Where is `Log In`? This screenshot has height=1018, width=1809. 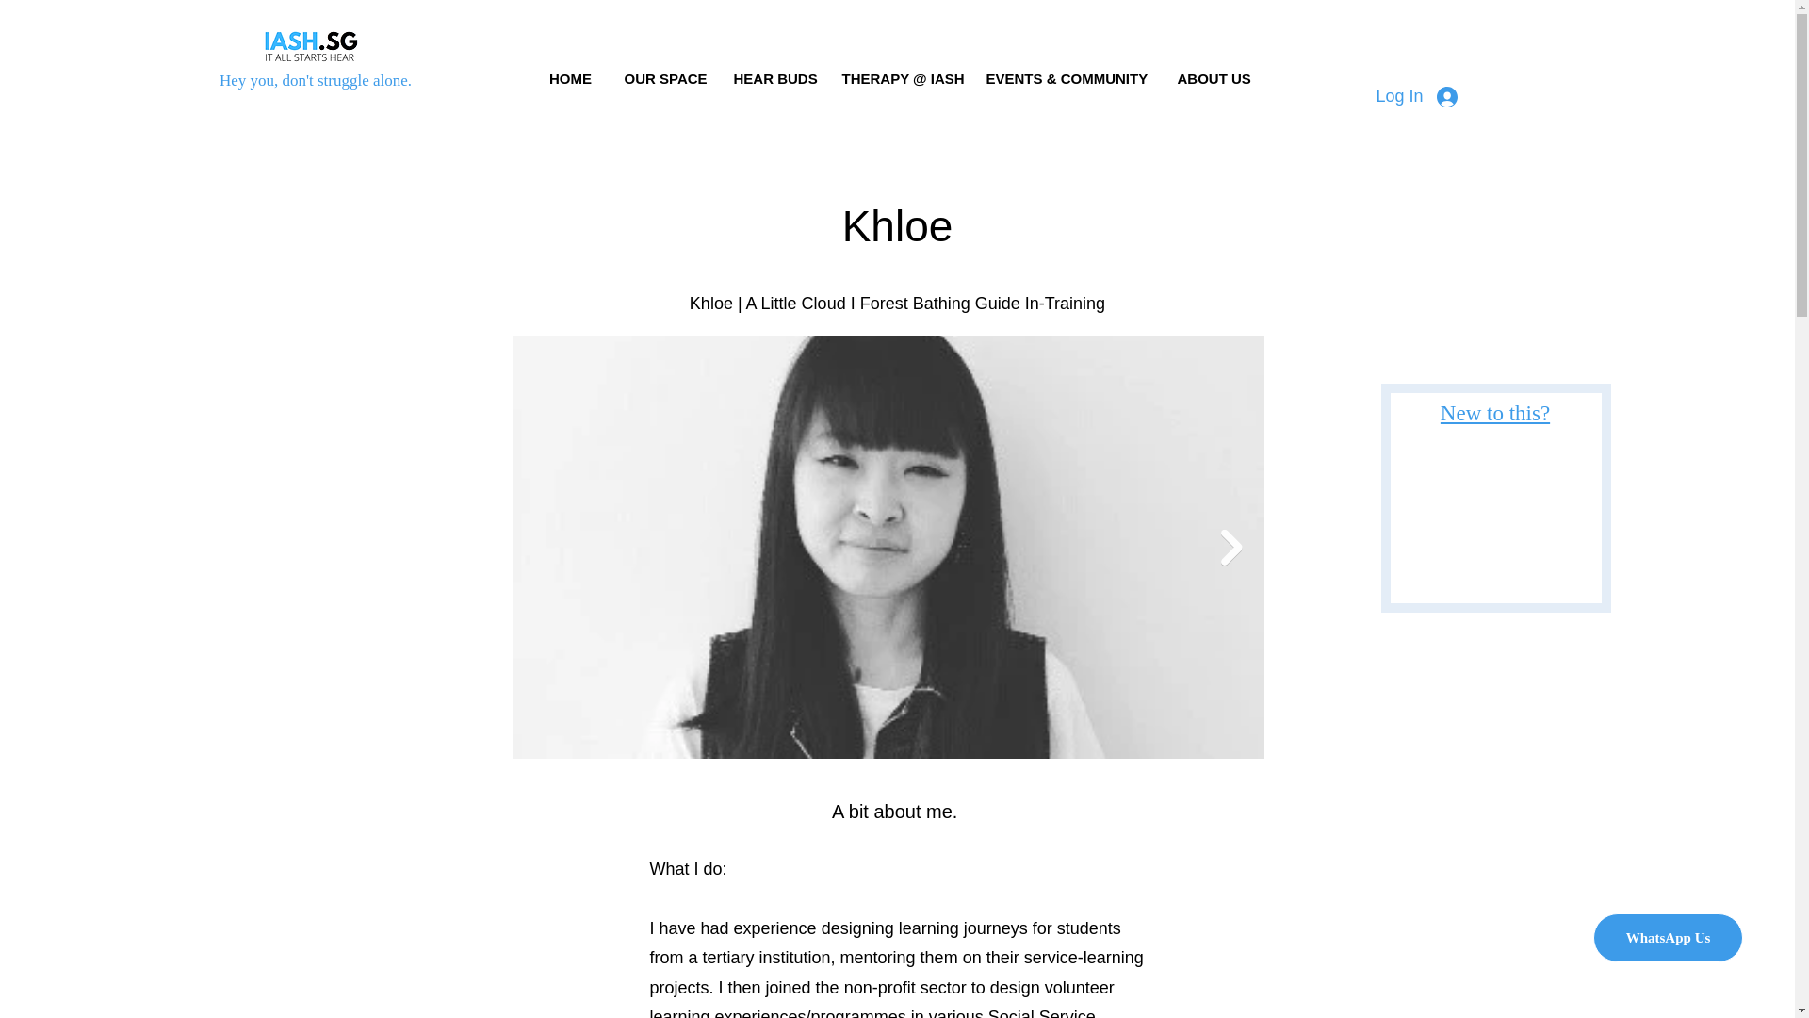
Log In is located at coordinates (1415, 96).